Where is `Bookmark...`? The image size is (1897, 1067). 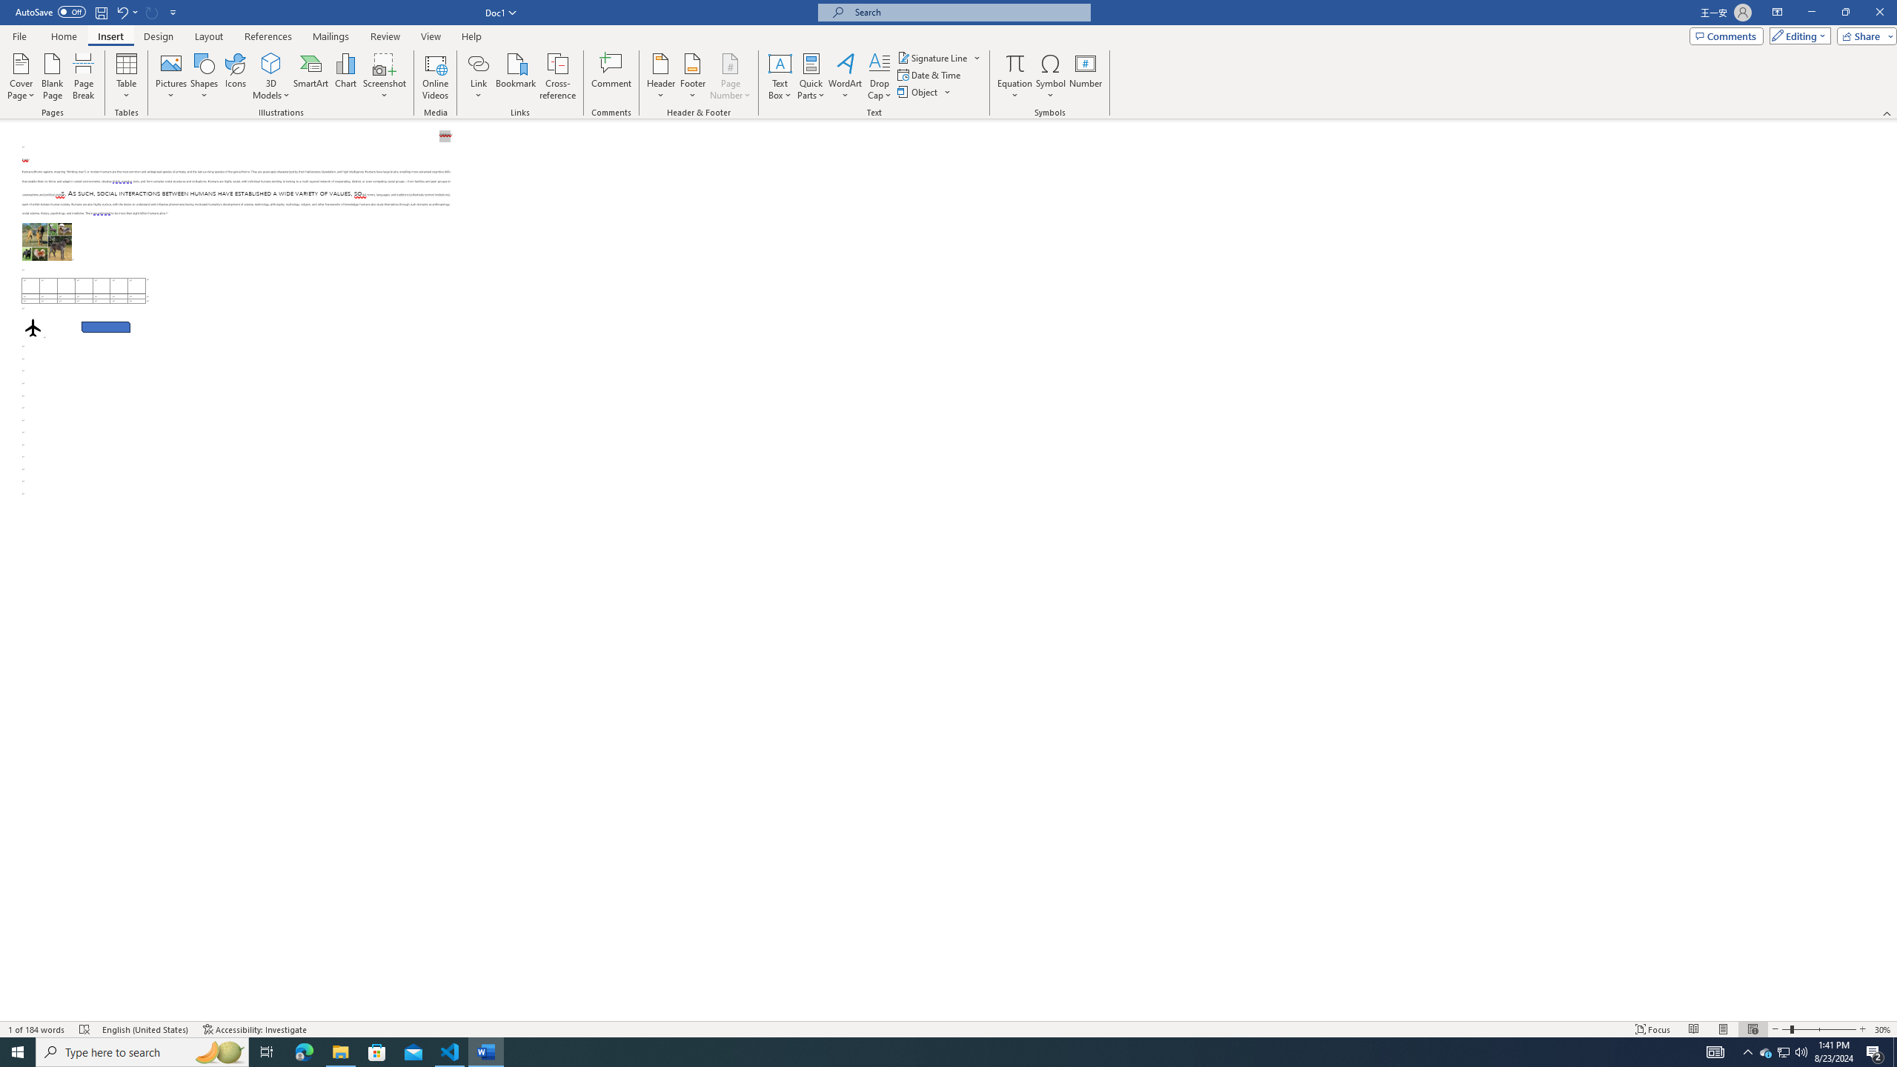 Bookmark... is located at coordinates (517, 76).